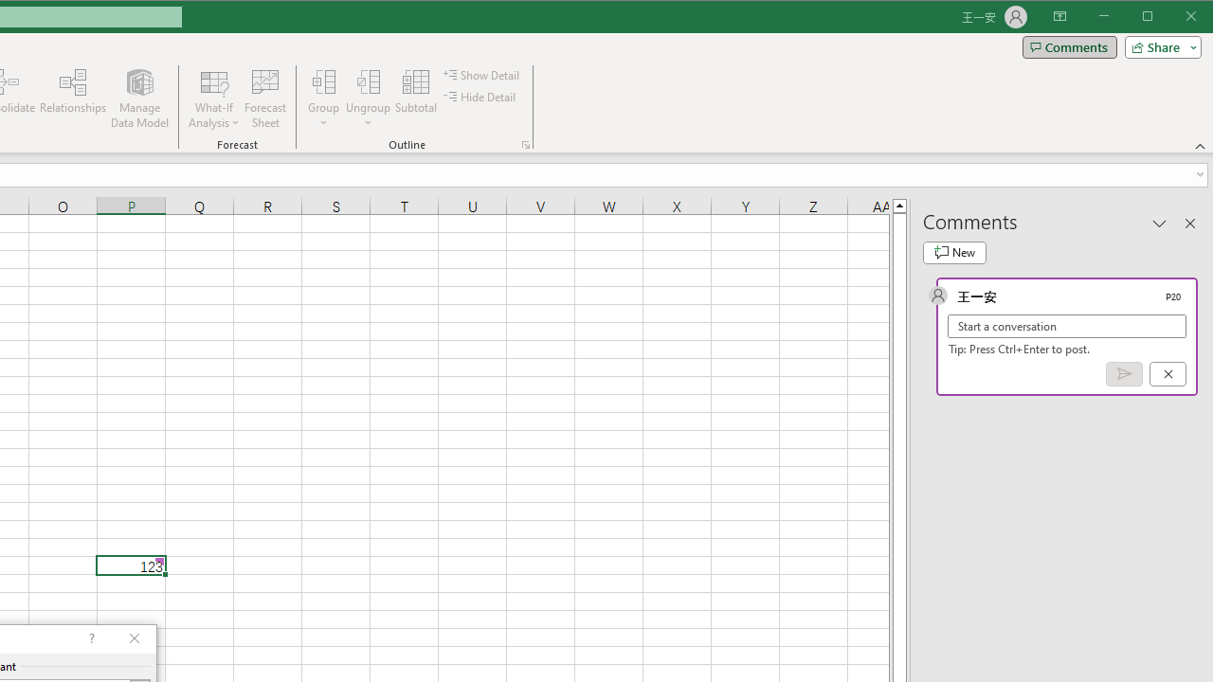  I want to click on Start a conversation, so click(1067, 326).